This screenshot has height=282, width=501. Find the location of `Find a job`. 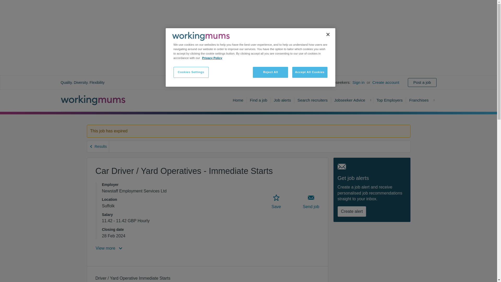

Find a job is located at coordinates (259, 100).